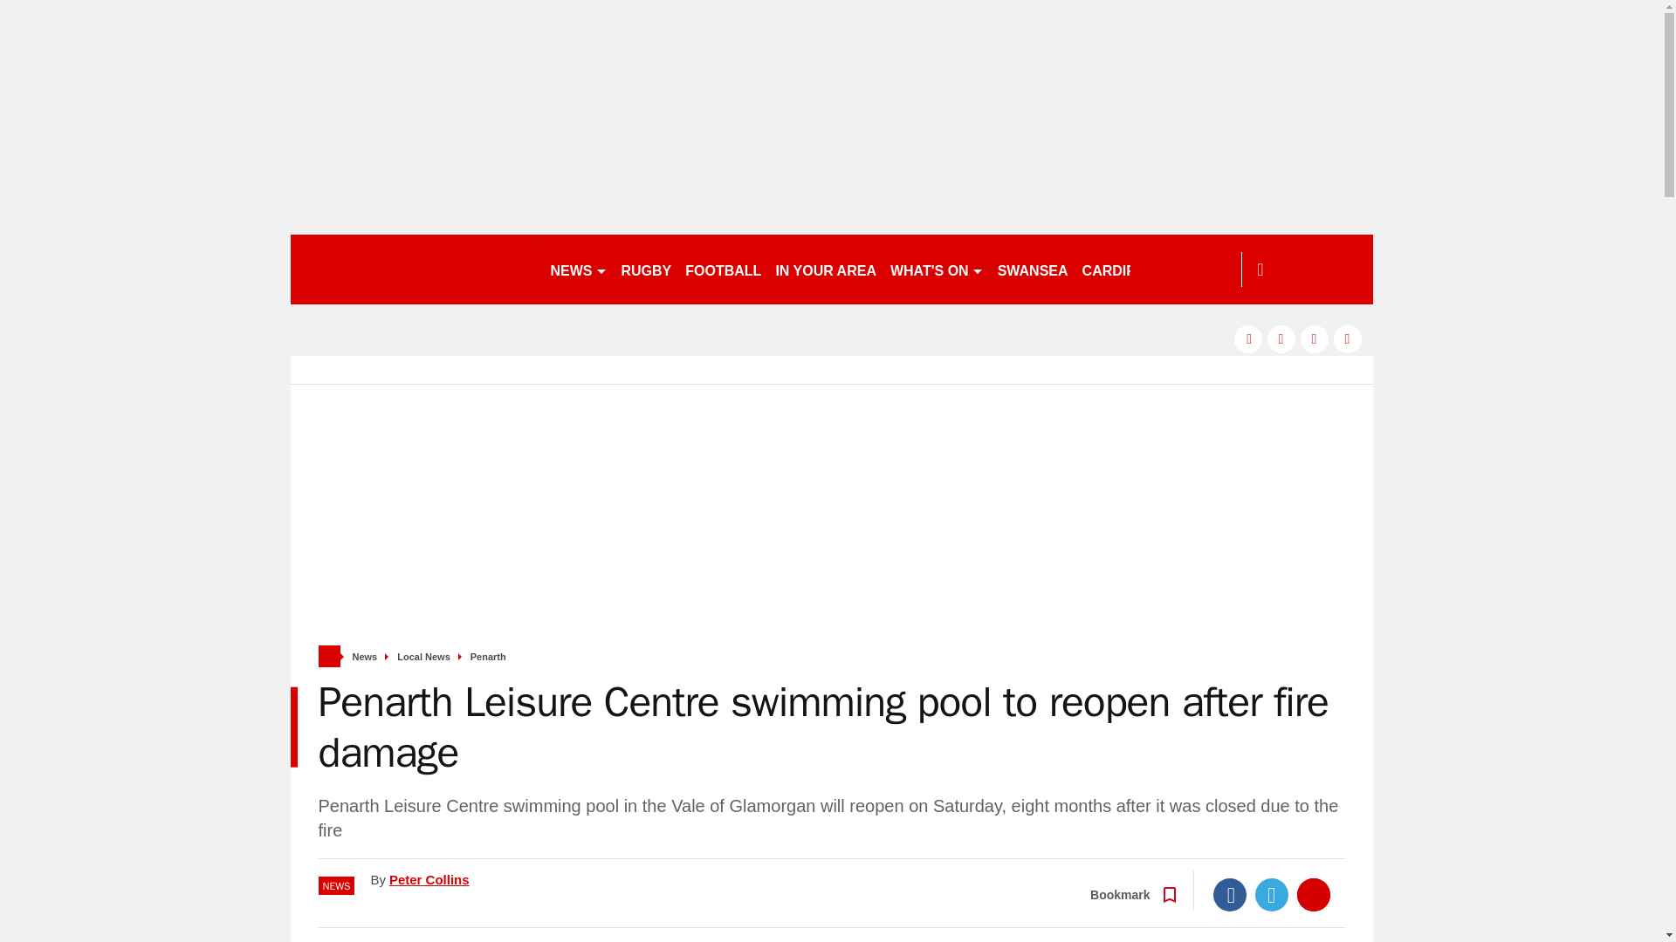 This screenshot has height=942, width=1676. Describe the element at coordinates (936, 269) in the screenshot. I see `WHAT'S ON` at that location.